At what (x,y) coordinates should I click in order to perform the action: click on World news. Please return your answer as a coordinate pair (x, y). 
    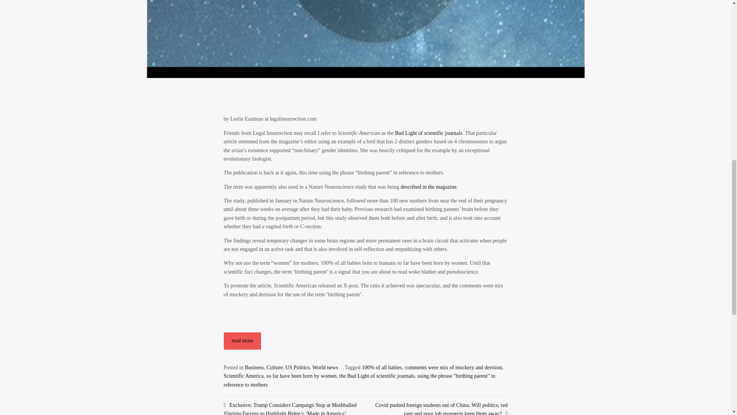
    Looking at the image, I should click on (326, 367).